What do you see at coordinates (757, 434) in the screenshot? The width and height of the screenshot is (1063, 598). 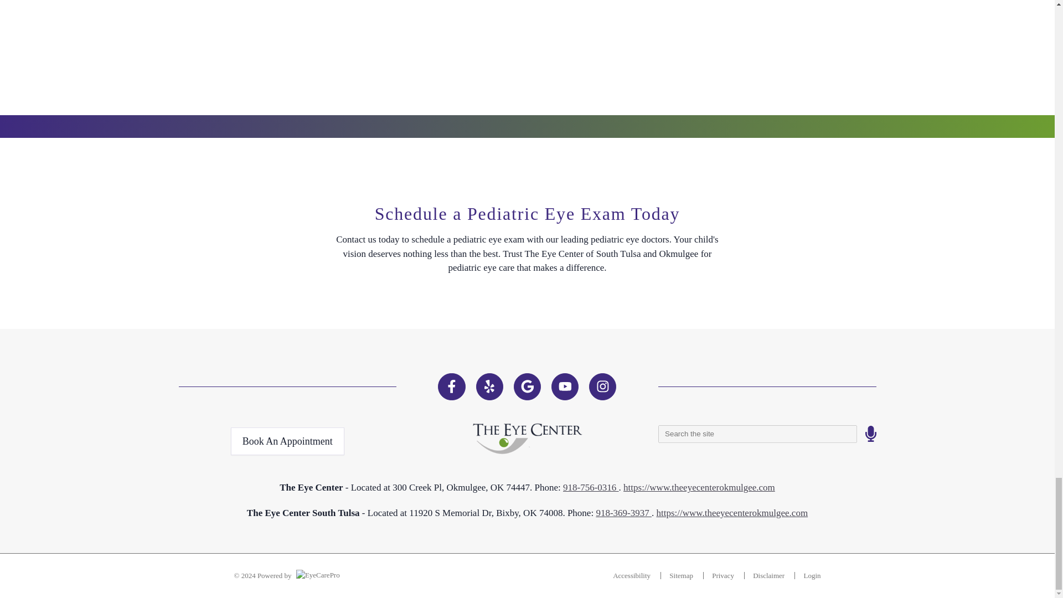 I see `Speak Field` at bounding box center [757, 434].